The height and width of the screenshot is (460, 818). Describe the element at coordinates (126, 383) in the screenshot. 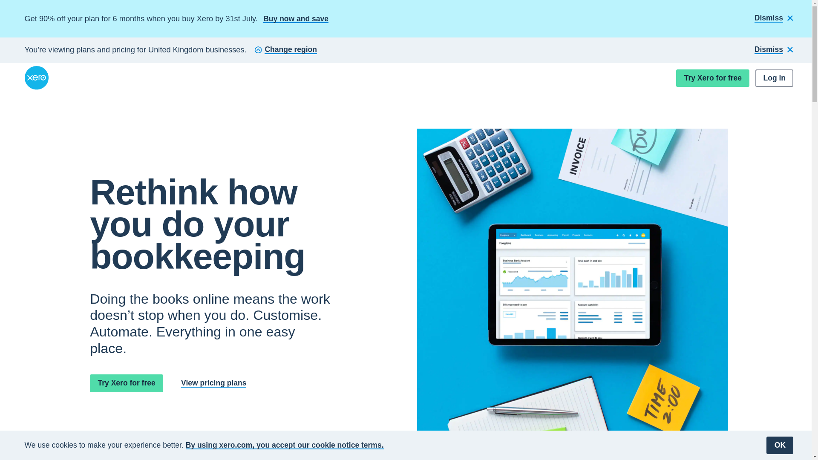

I see `Try Xero for free` at that location.